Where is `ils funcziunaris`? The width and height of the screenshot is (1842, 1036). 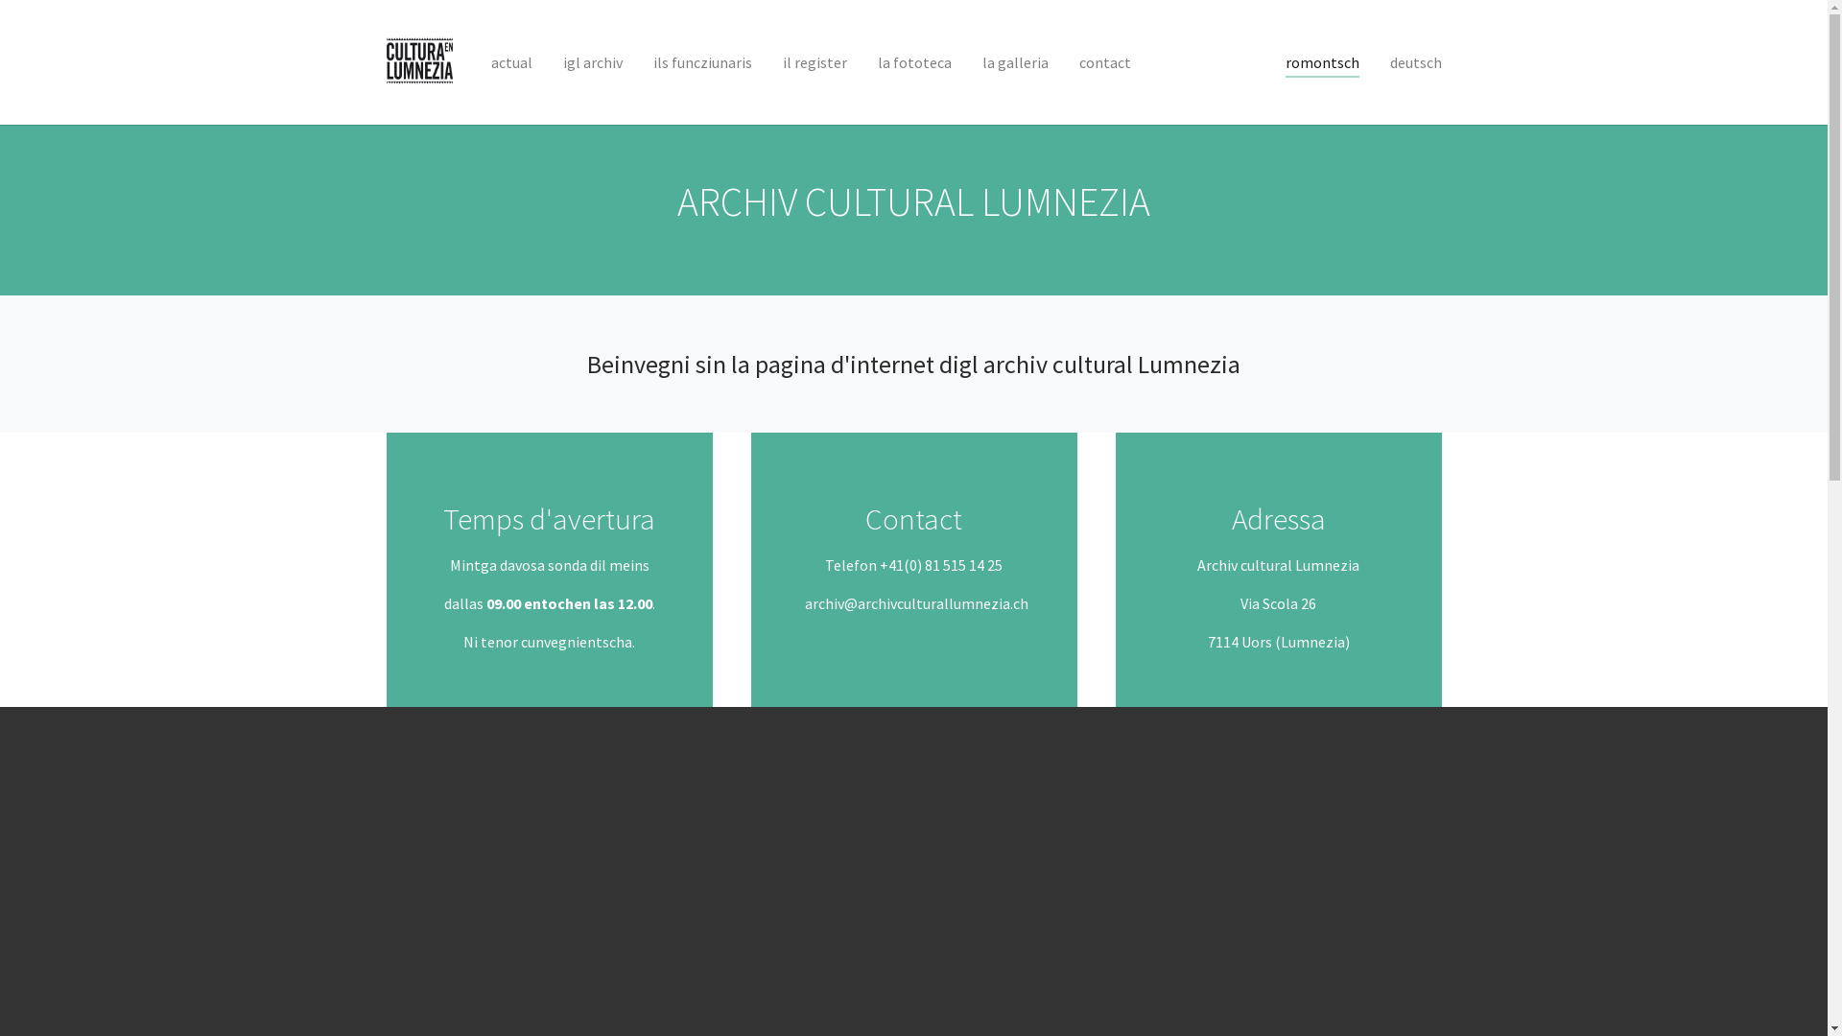 ils funcziunaris is located at coordinates (702, 62).